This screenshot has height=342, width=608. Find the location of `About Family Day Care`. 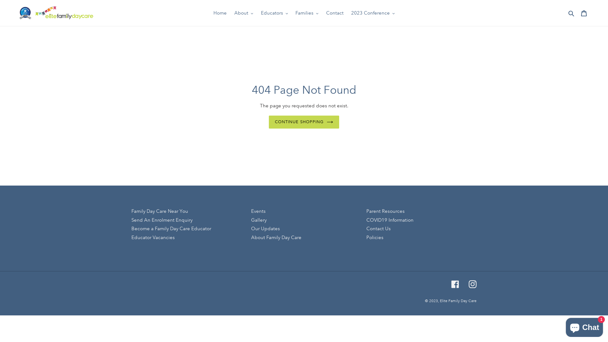

About Family Day Care is located at coordinates (276, 237).